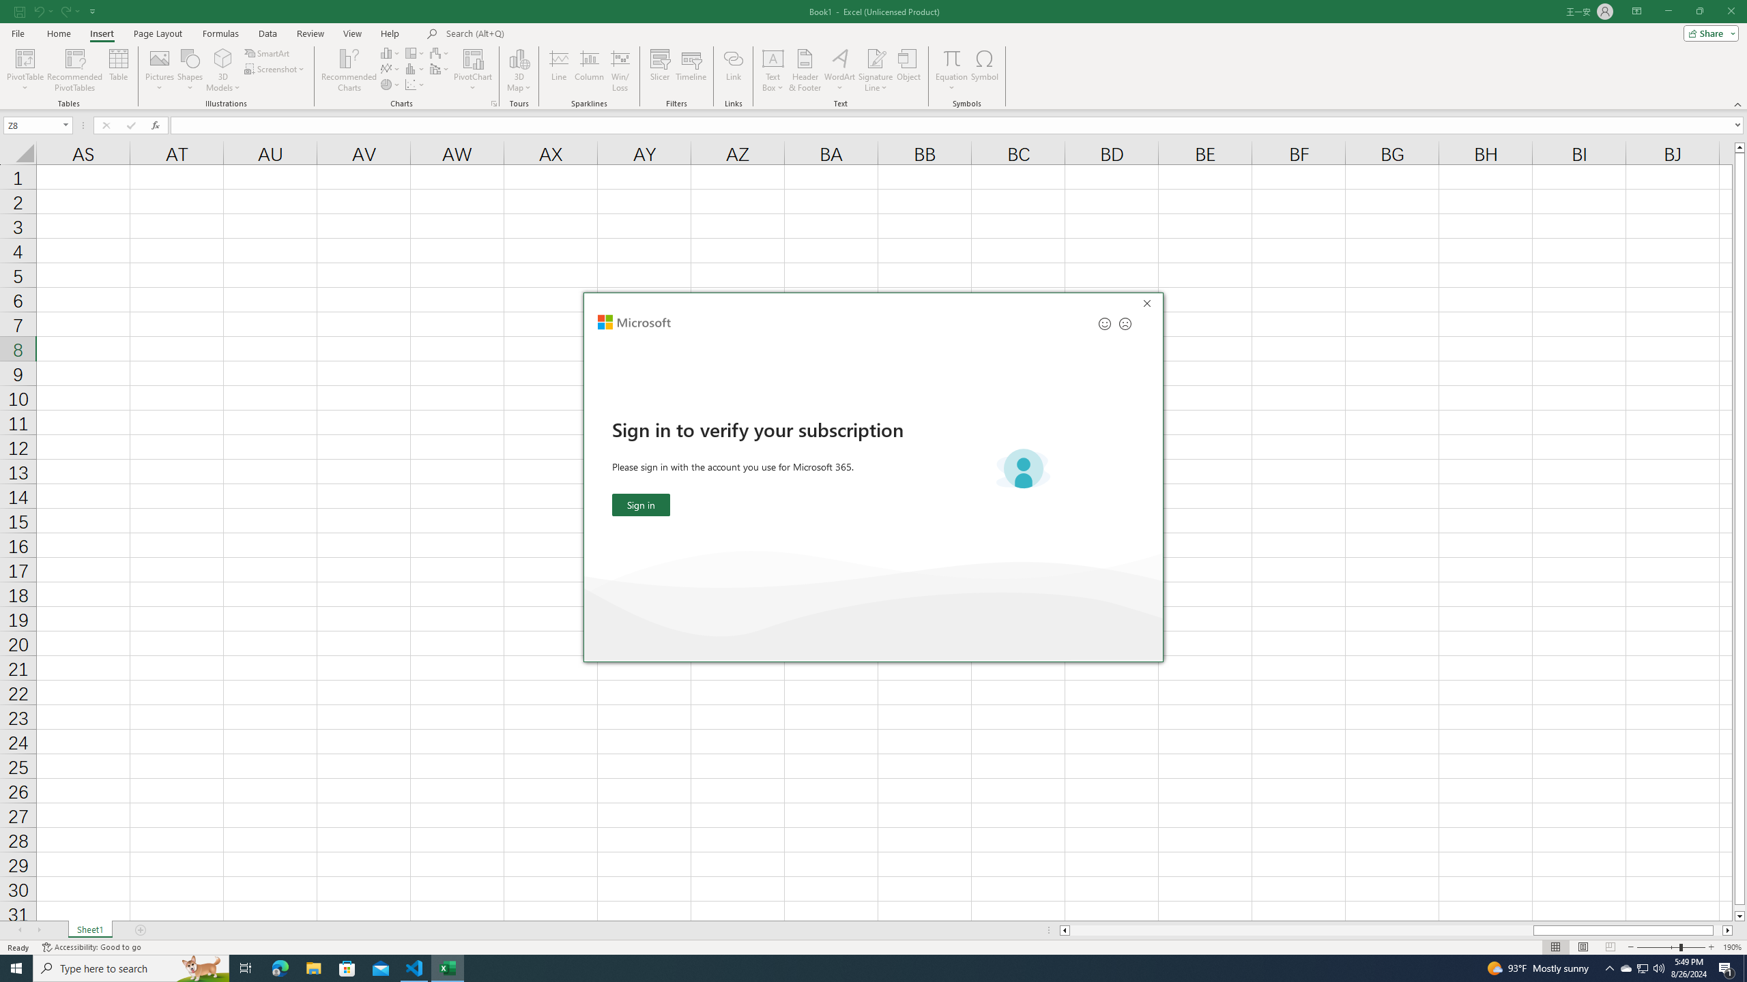  I want to click on File Explorer, so click(474, 70).